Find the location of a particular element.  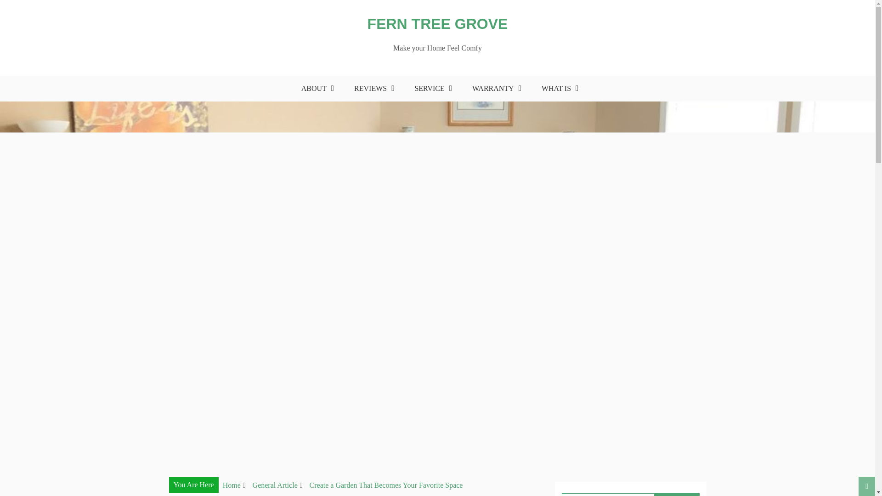

WARRANTY is located at coordinates (494, 89).